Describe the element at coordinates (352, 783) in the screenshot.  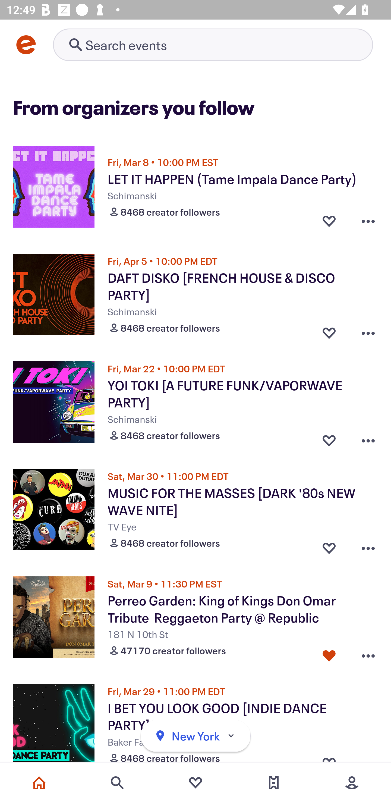
I see `More` at that location.